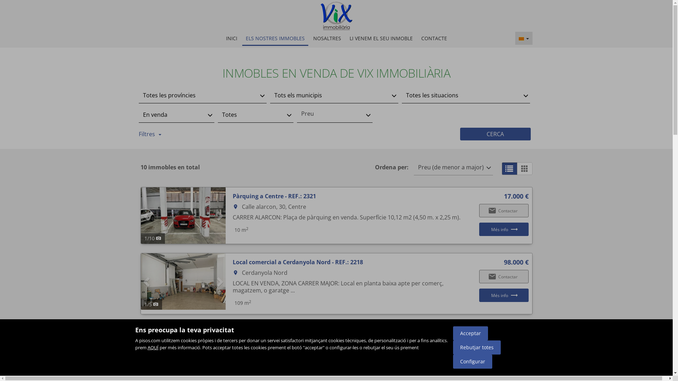 The image size is (678, 381). What do you see at coordinates (504, 211) in the screenshot?
I see `email
Contactar` at bounding box center [504, 211].